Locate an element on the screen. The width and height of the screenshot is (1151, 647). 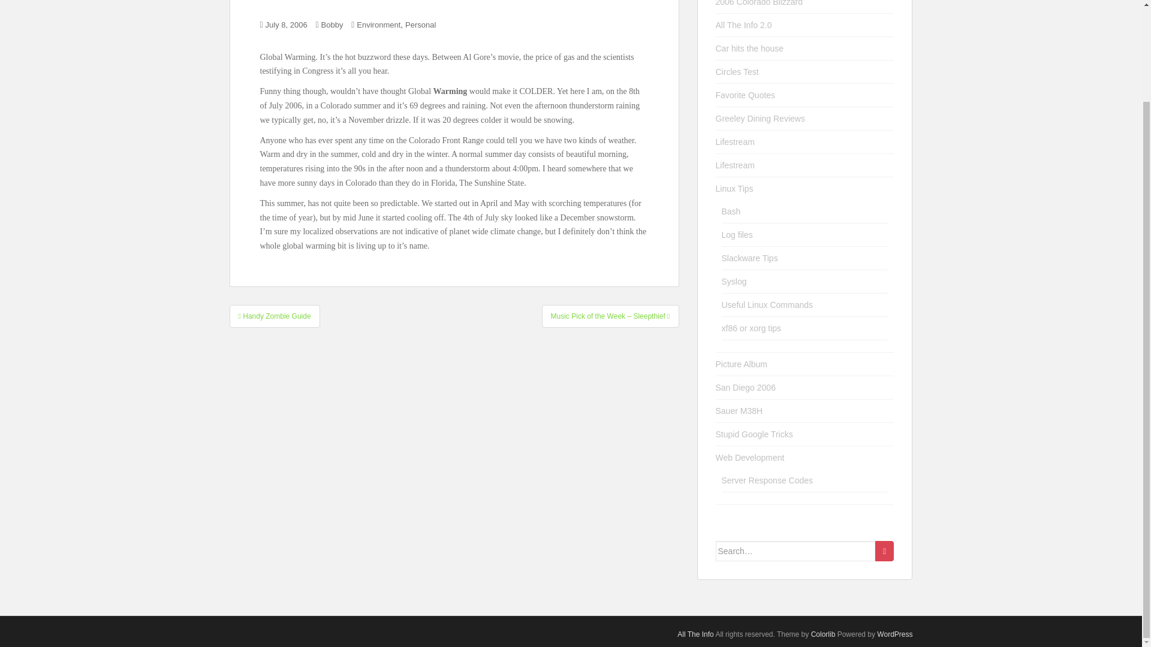
All The Info is located at coordinates (695, 634).